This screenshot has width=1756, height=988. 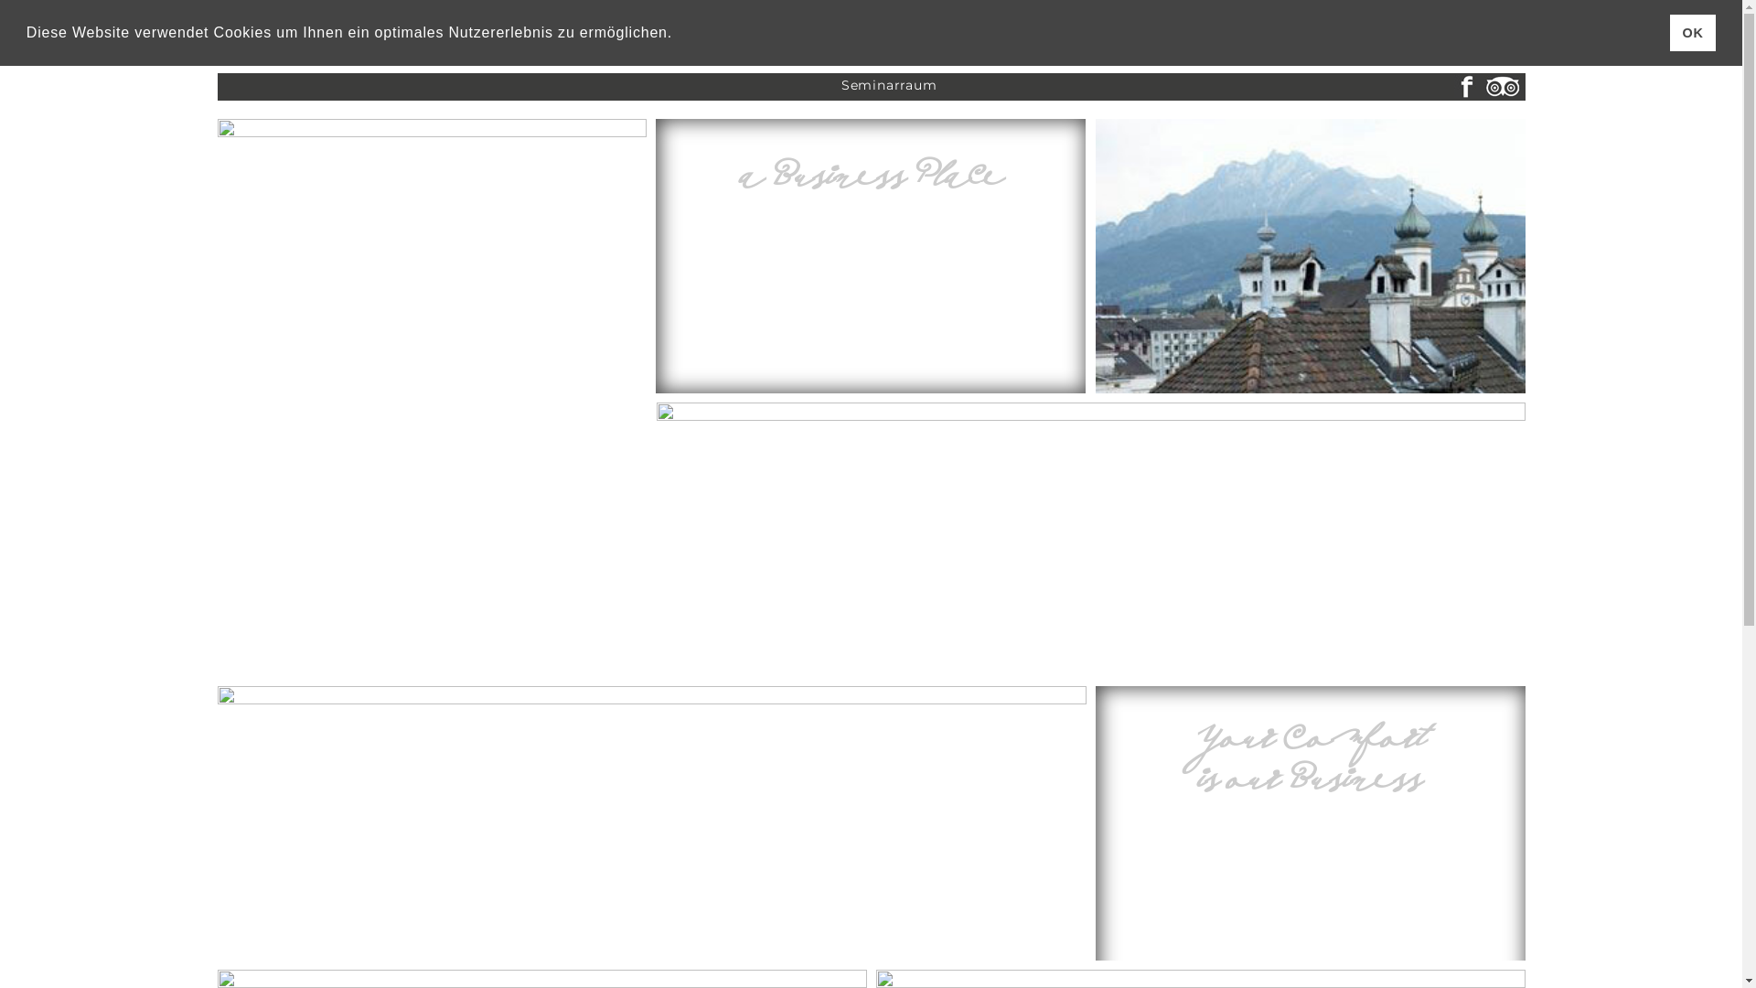 I want to click on Reservation Seminarraum, so click(x=1310, y=830).